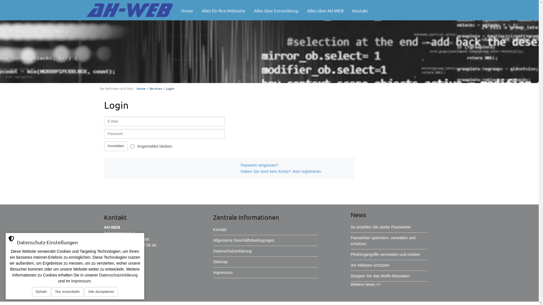  I want to click on Impressum, so click(81, 281).